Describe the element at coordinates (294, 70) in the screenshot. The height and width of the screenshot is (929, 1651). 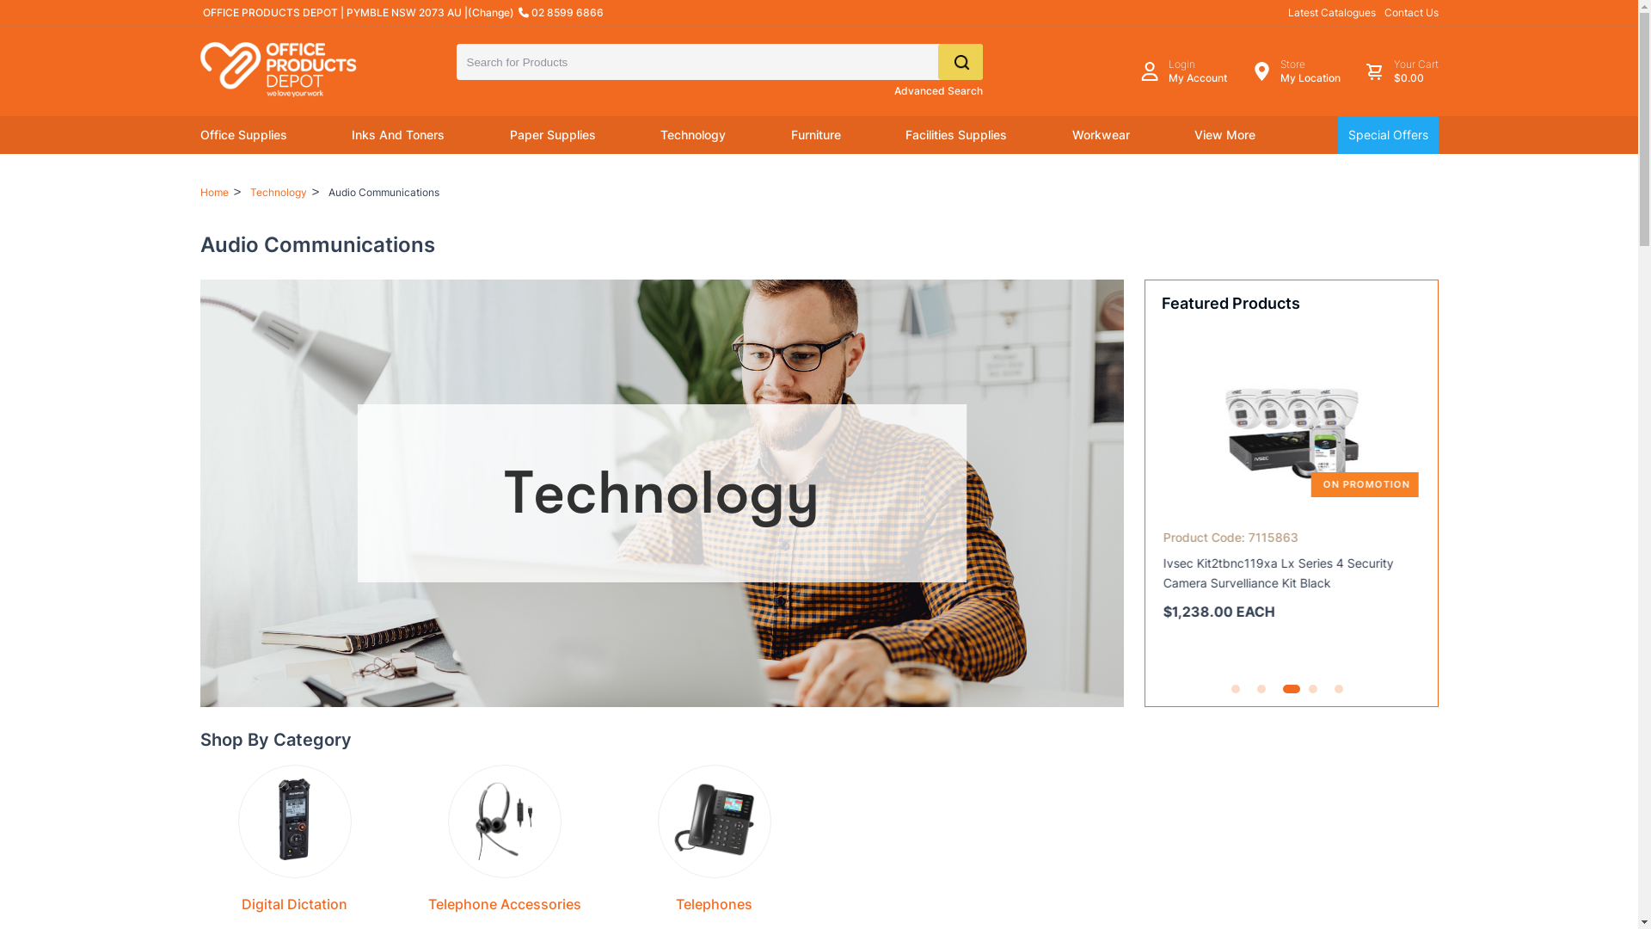
I see `Office Products Depot` at that location.